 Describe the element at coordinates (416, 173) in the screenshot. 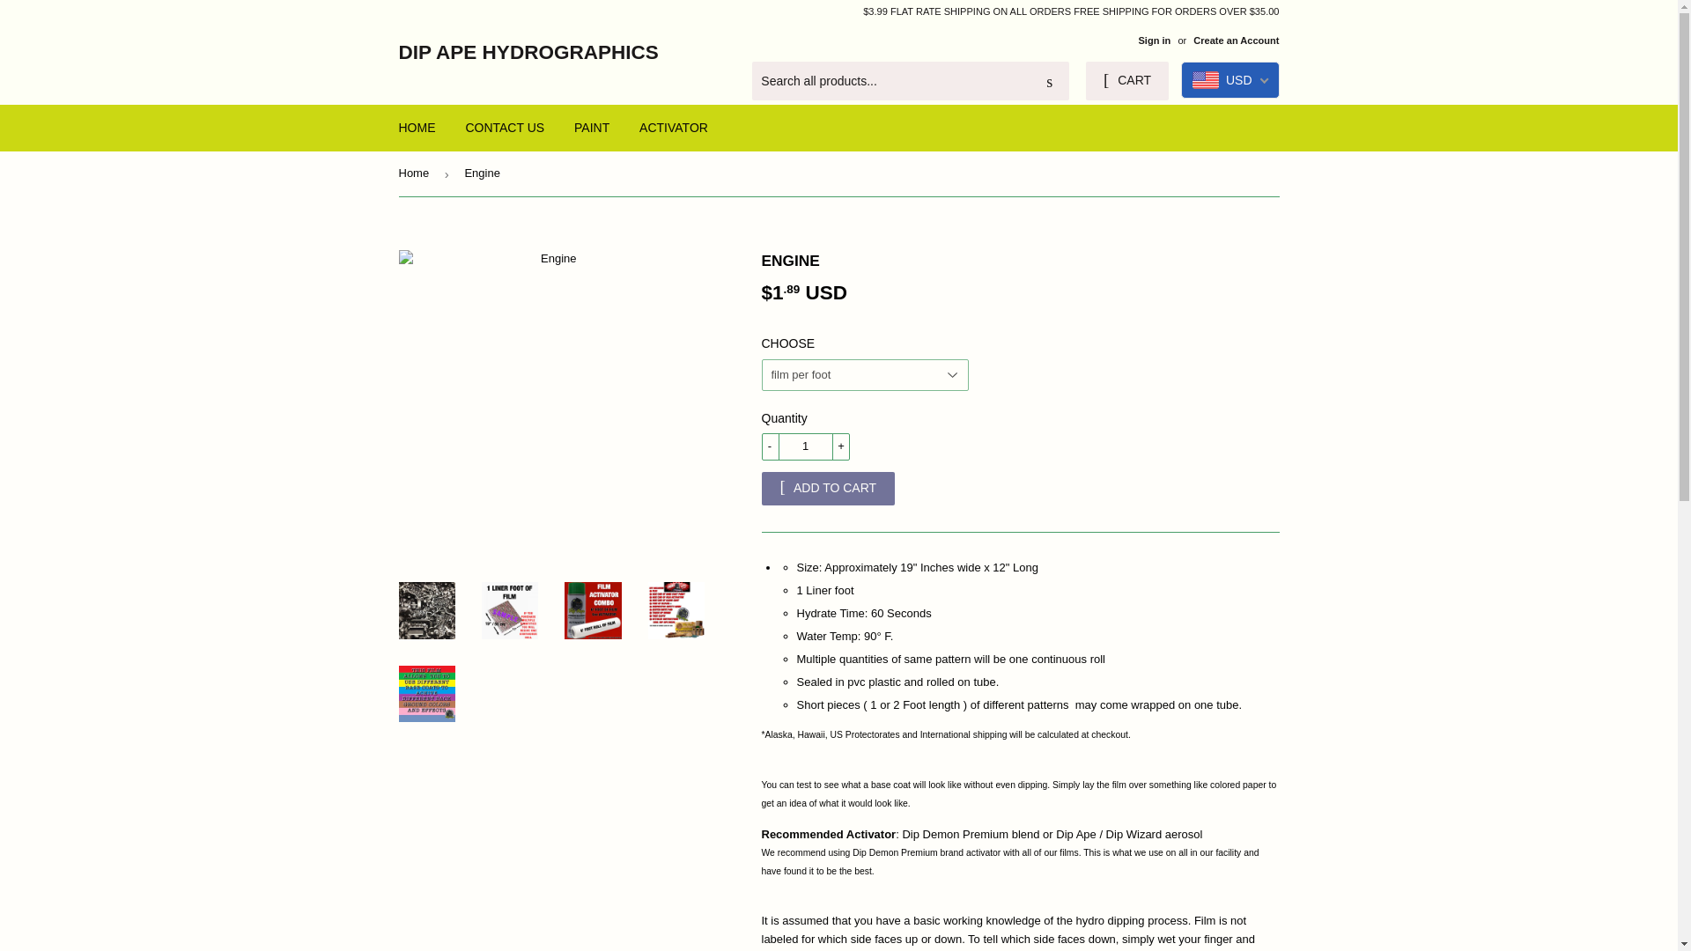

I see `Home` at that location.